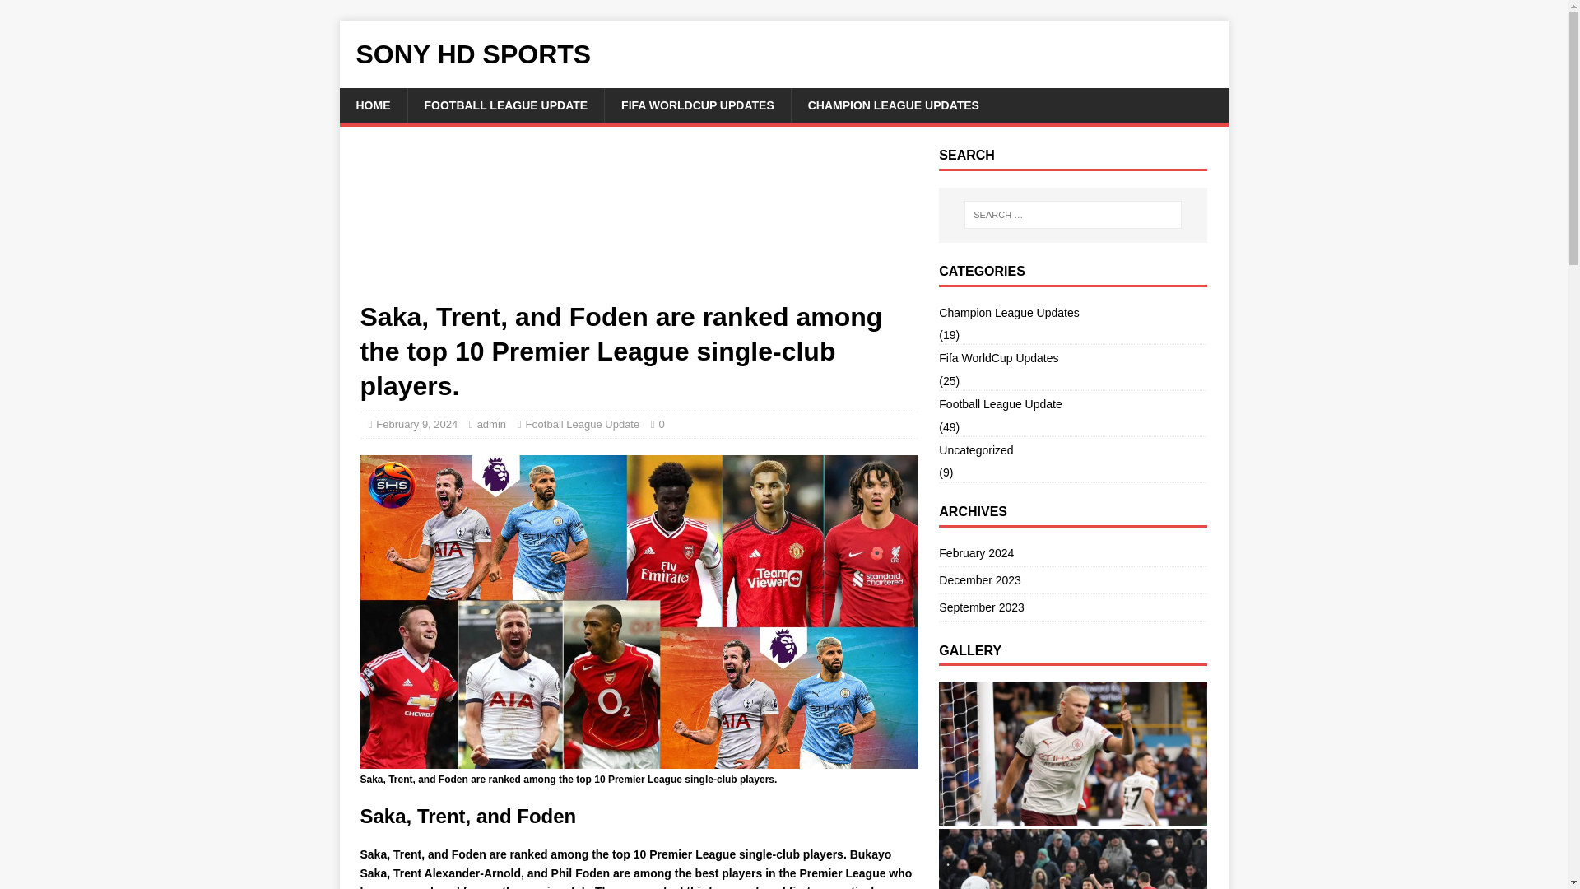  I want to click on September 2023, so click(1072, 607).